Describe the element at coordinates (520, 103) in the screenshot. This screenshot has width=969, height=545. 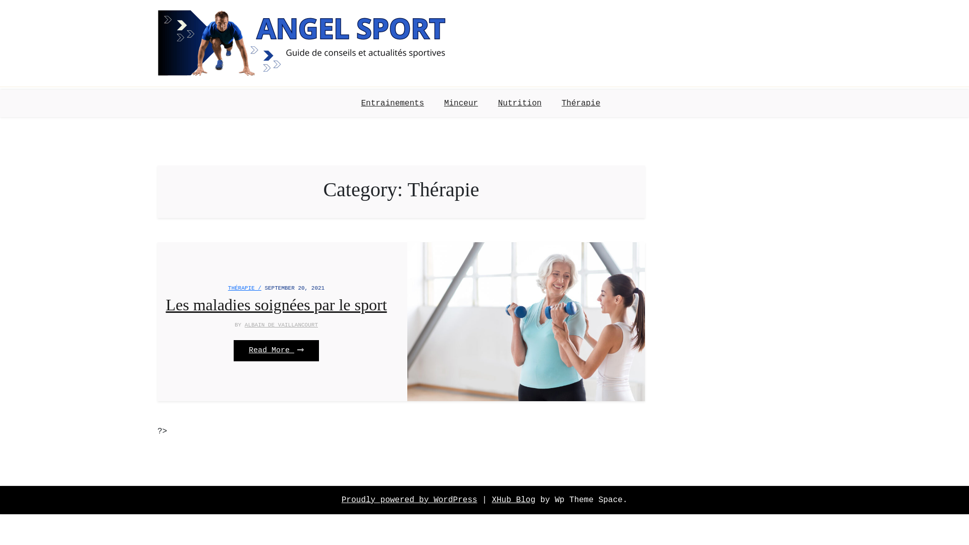
I see `Nutrition` at that location.